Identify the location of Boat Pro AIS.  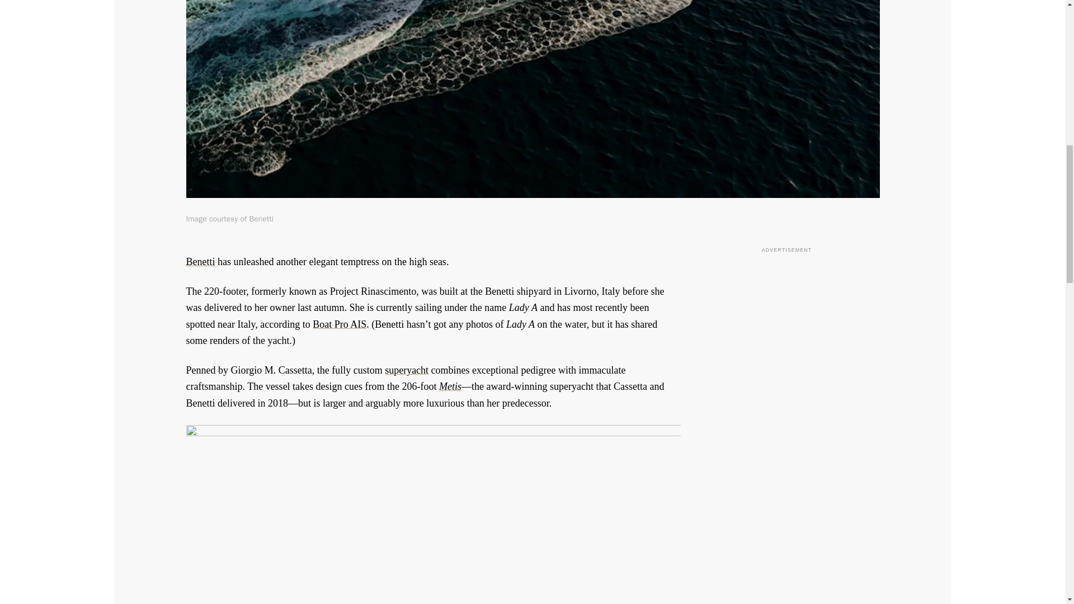
(339, 324).